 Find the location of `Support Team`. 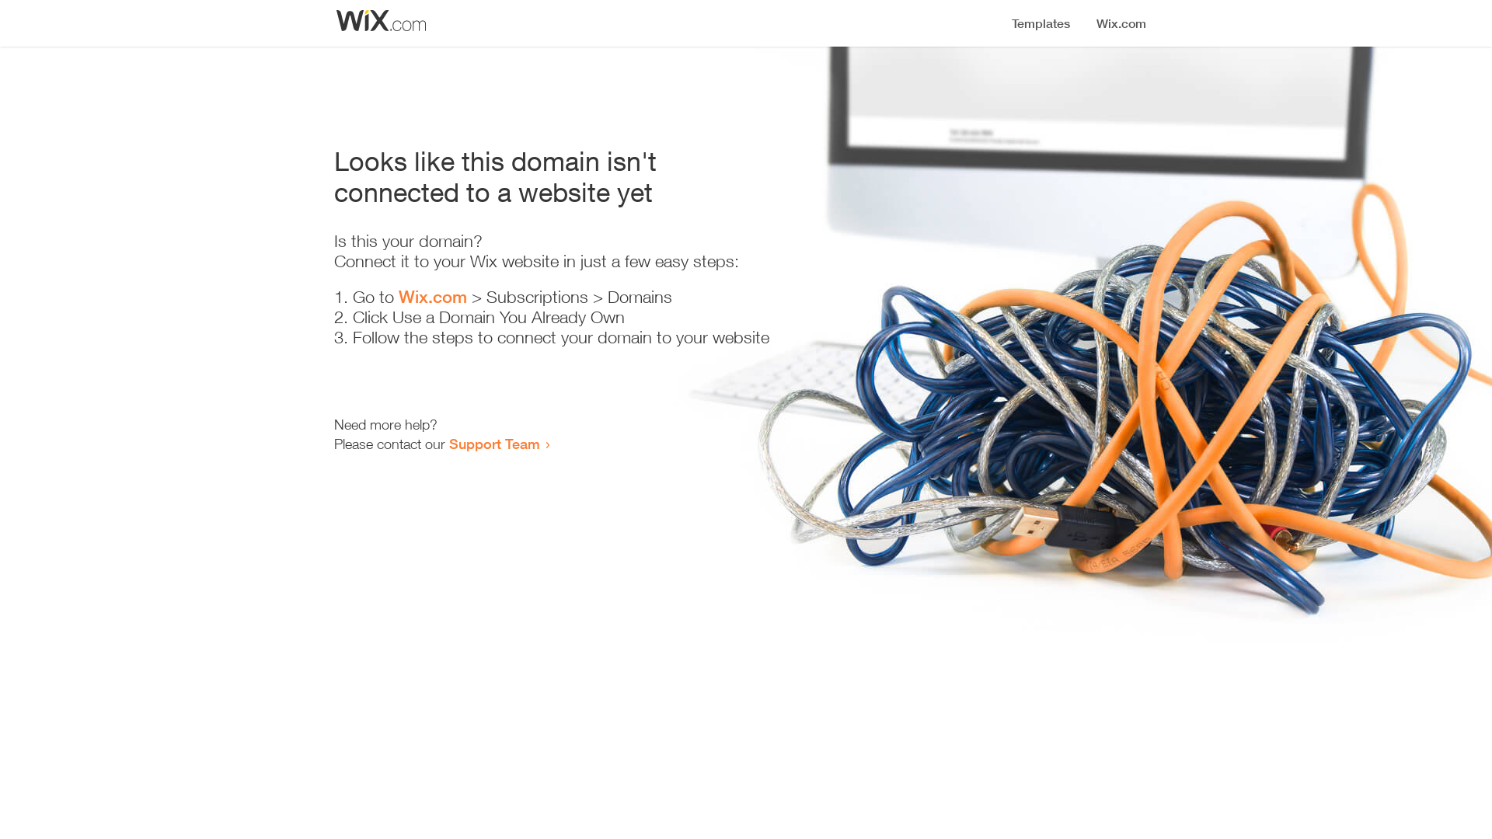

Support Team is located at coordinates (494, 444).